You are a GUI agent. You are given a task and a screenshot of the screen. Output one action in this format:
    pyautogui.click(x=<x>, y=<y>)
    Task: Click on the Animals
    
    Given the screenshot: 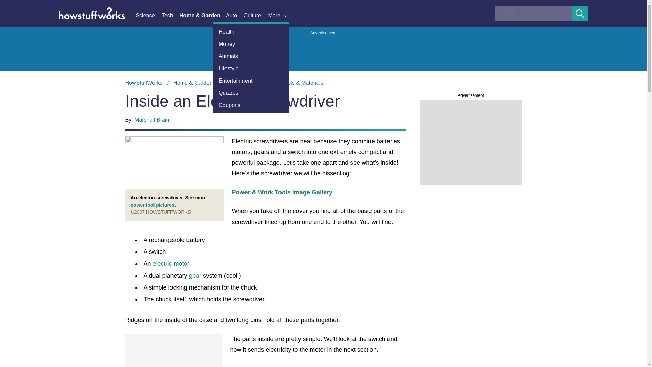 What is the action you would take?
    pyautogui.click(x=251, y=56)
    